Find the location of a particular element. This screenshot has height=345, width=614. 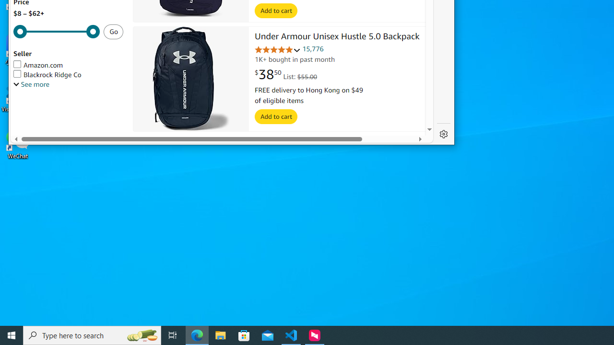

Skip to main search results is located at coordinates (51, 131).